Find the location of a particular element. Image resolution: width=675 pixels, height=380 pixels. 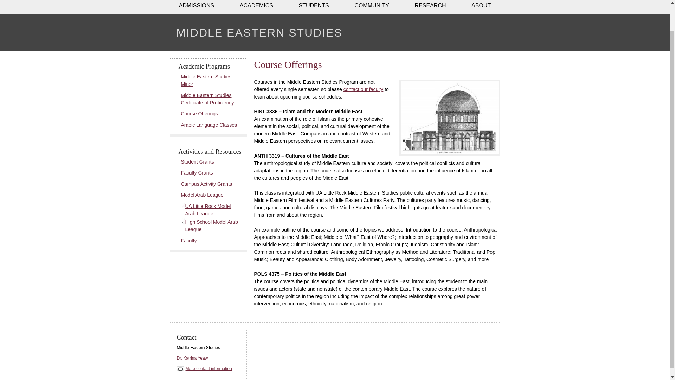

ADMISSIONS is located at coordinates (196, 7).